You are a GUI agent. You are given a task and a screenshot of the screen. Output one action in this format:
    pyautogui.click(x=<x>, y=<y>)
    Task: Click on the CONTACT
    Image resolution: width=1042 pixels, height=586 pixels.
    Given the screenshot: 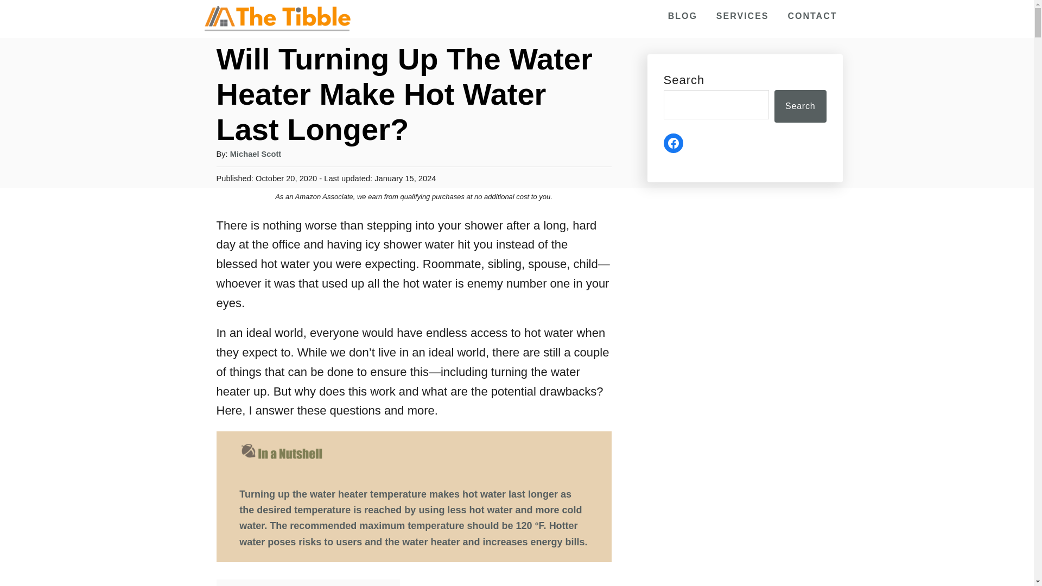 What is the action you would take?
    pyautogui.click(x=812, y=16)
    